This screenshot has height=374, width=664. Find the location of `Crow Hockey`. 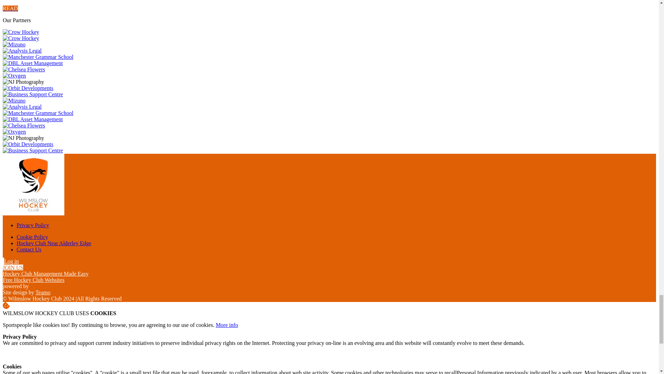

Crow Hockey is located at coordinates (21, 32).